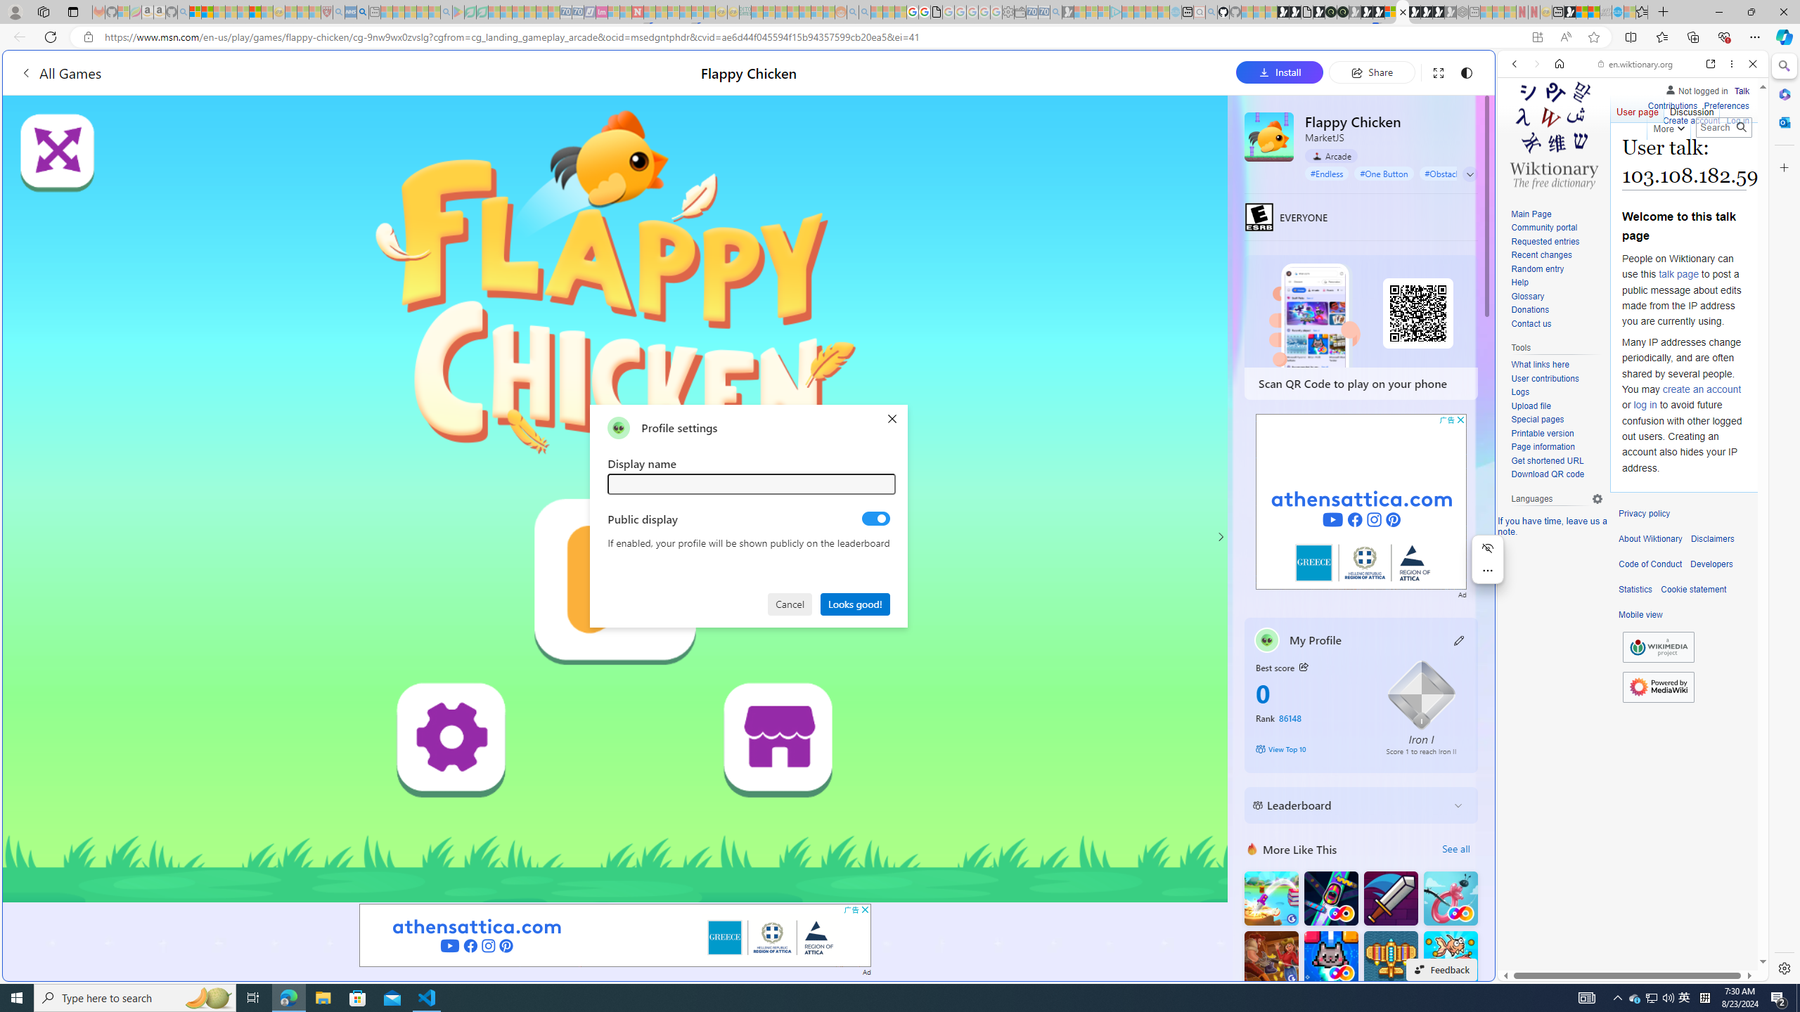  Describe the element at coordinates (1593, 12) in the screenshot. I see `Earth has six continents not seven, radical new study claims` at that location.